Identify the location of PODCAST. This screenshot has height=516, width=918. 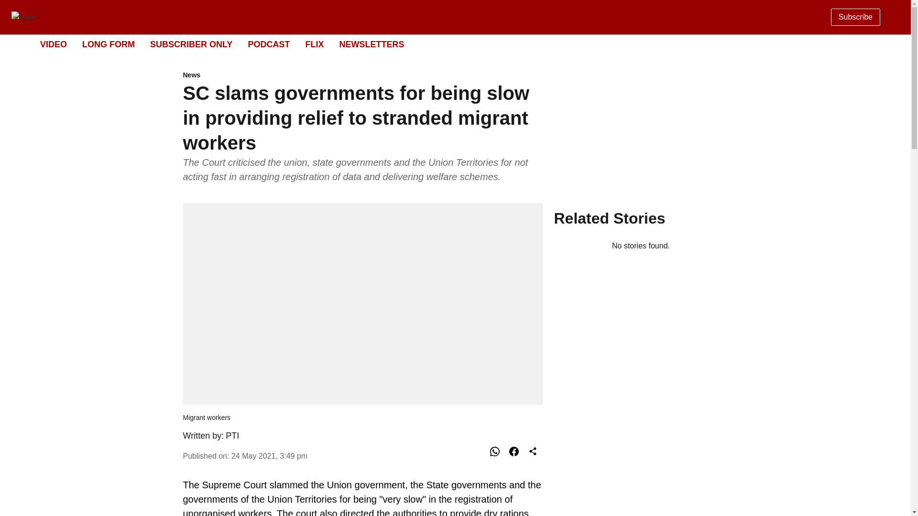
(269, 44).